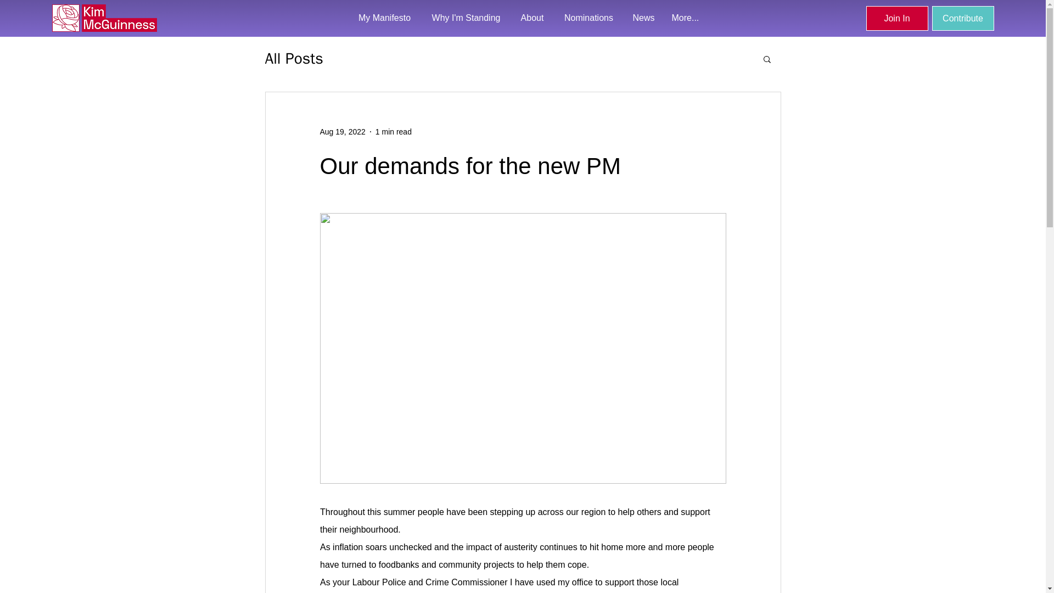 This screenshot has height=593, width=1054. What do you see at coordinates (341, 132) in the screenshot?
I see `Aug 19, 2022` at bounding box center [341, 132].